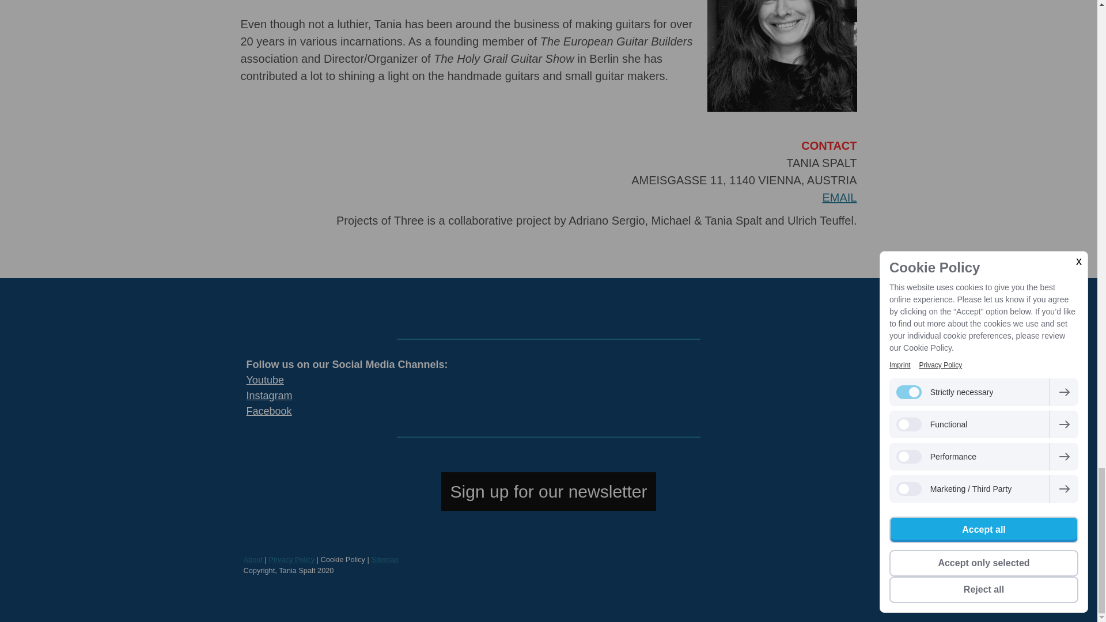  What do you see at coordinates (839, 197) in the screenshot?
I see `EMAIL` at bounding box center [839, 197].